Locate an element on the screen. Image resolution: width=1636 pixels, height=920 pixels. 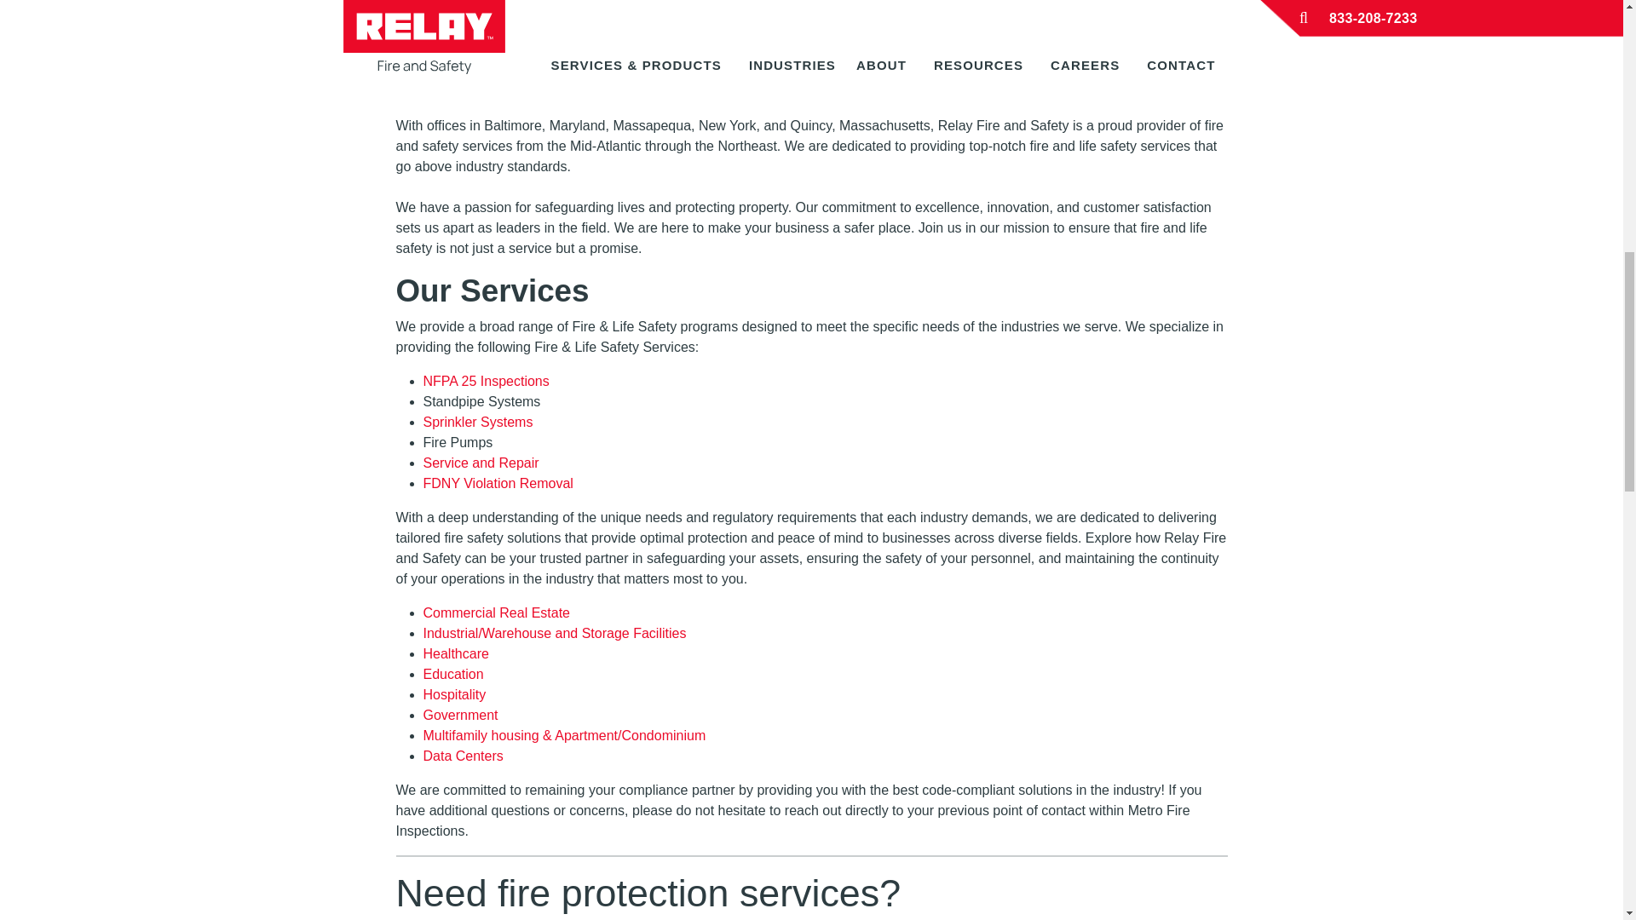
Government is located at coordinates (459, 714).